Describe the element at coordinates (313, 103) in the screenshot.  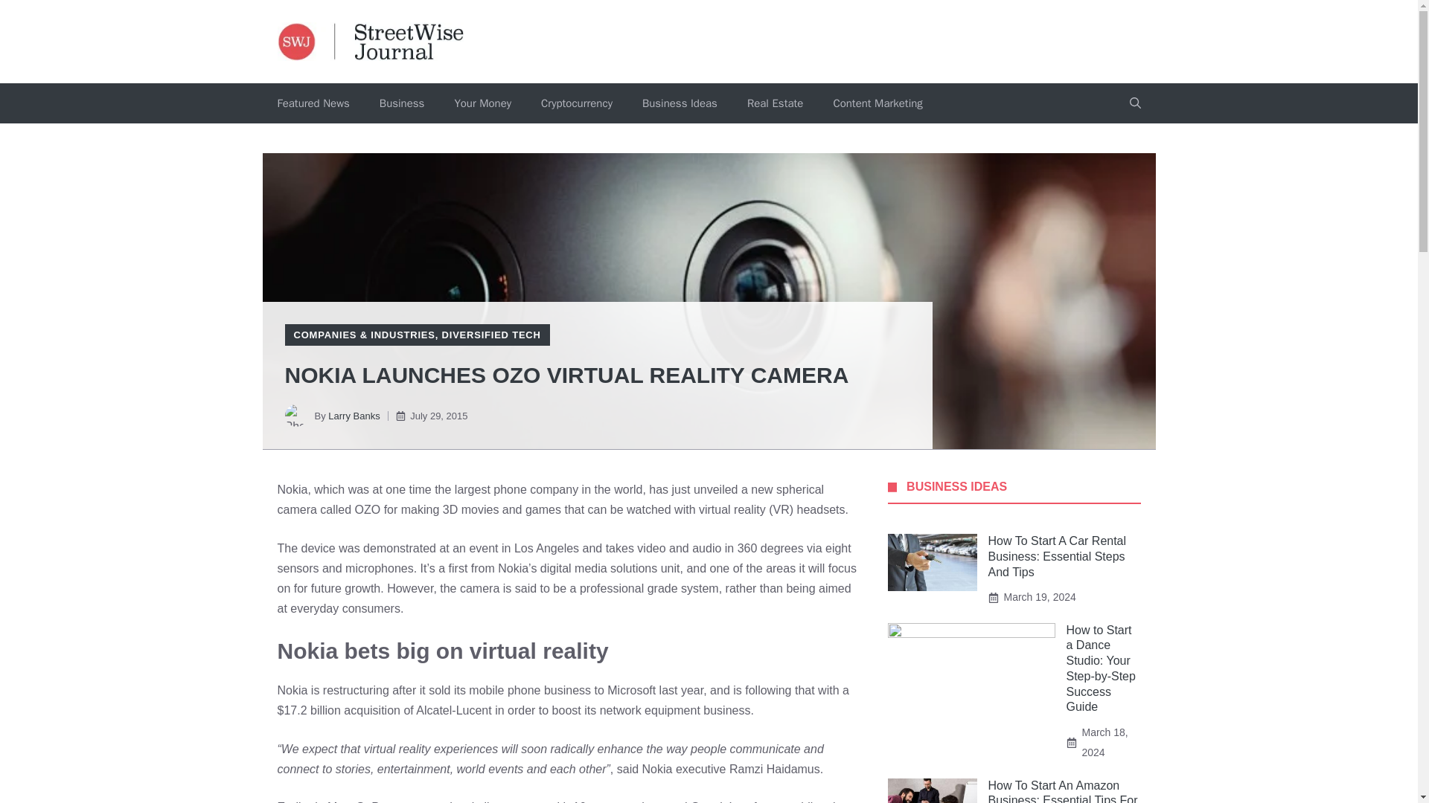
I see `Featured News` at that location.